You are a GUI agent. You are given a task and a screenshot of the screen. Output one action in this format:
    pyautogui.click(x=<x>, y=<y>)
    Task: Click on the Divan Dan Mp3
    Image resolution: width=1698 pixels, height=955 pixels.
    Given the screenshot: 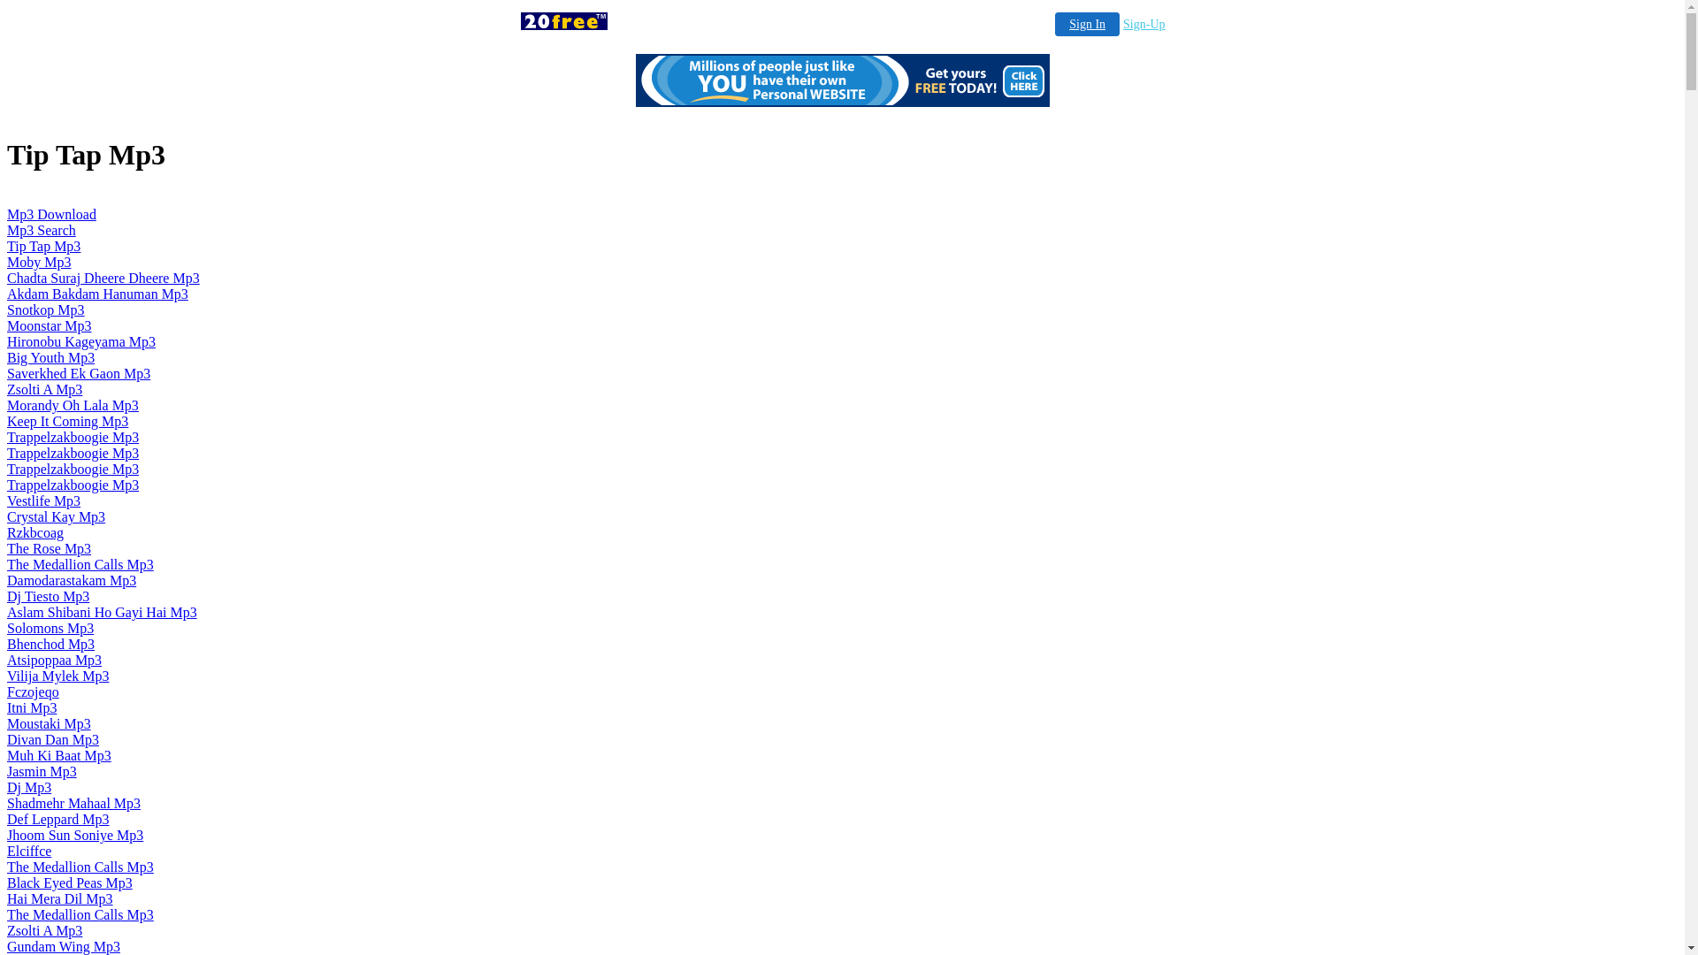 What is the action you would take?
    pyautogui.click(x=53, y=739)
    